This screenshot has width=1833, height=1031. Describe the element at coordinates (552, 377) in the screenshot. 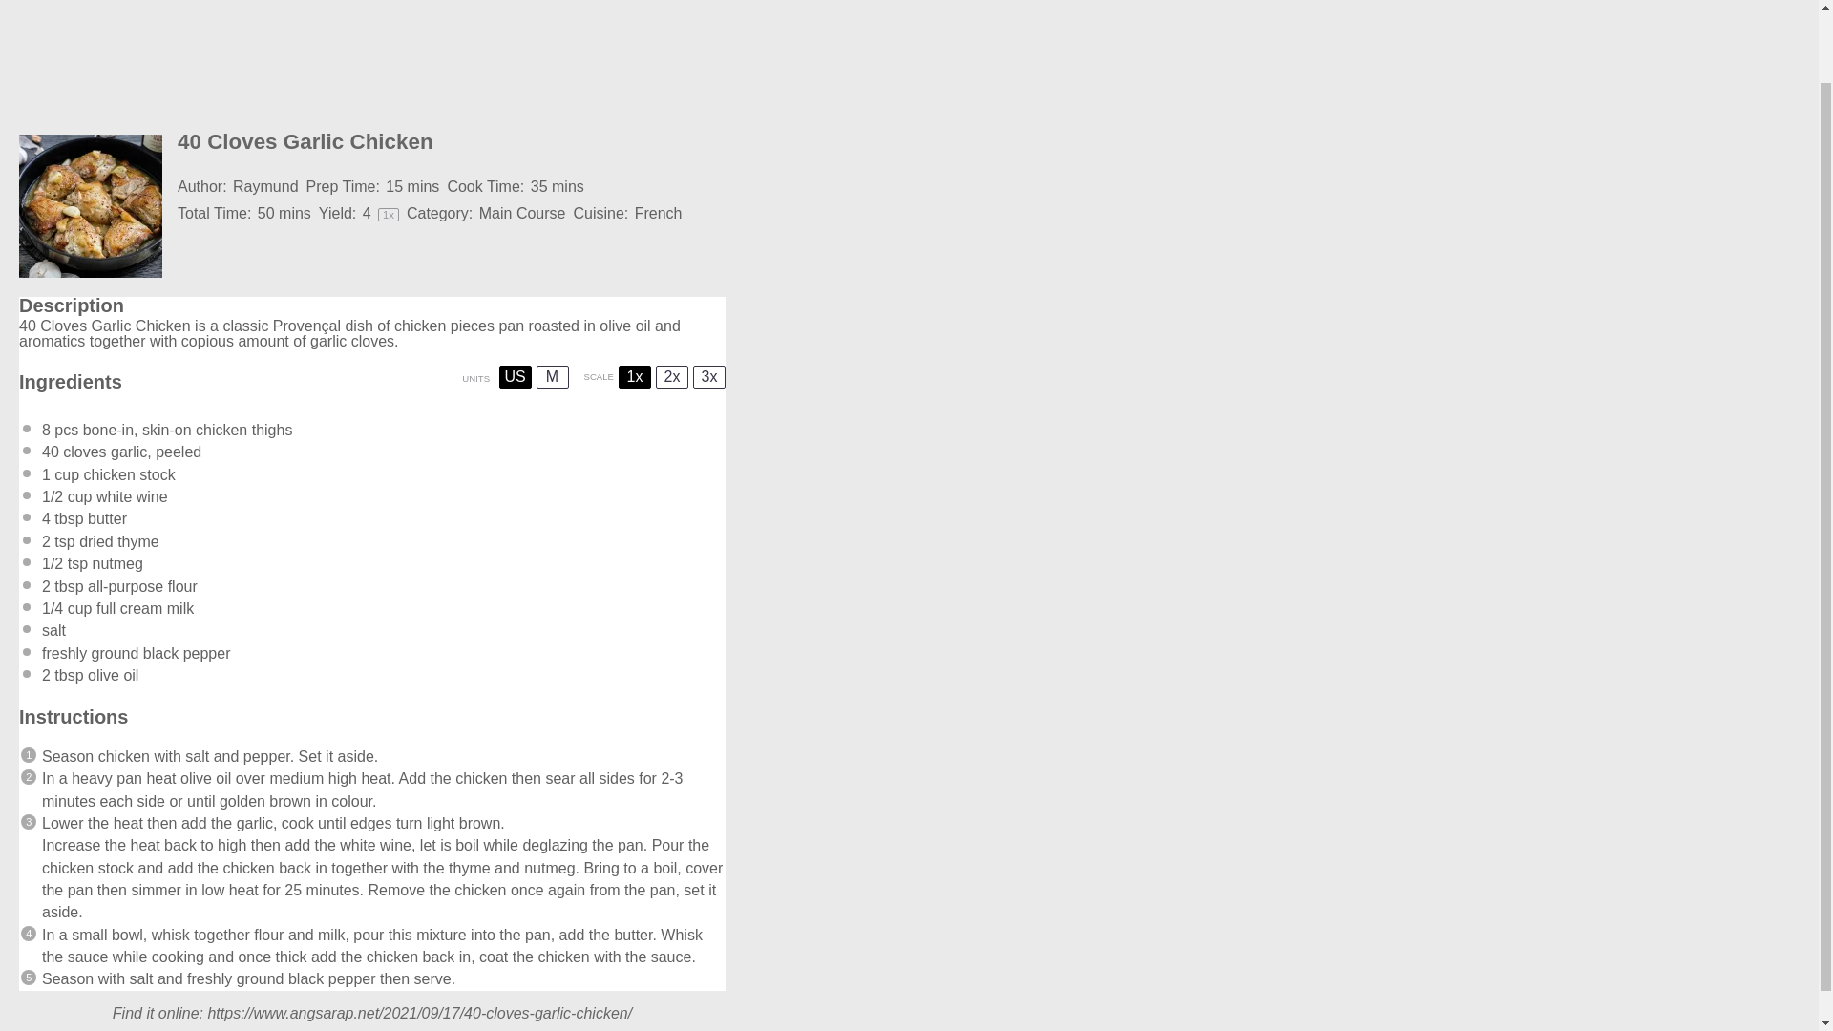

I see `M` at that location.